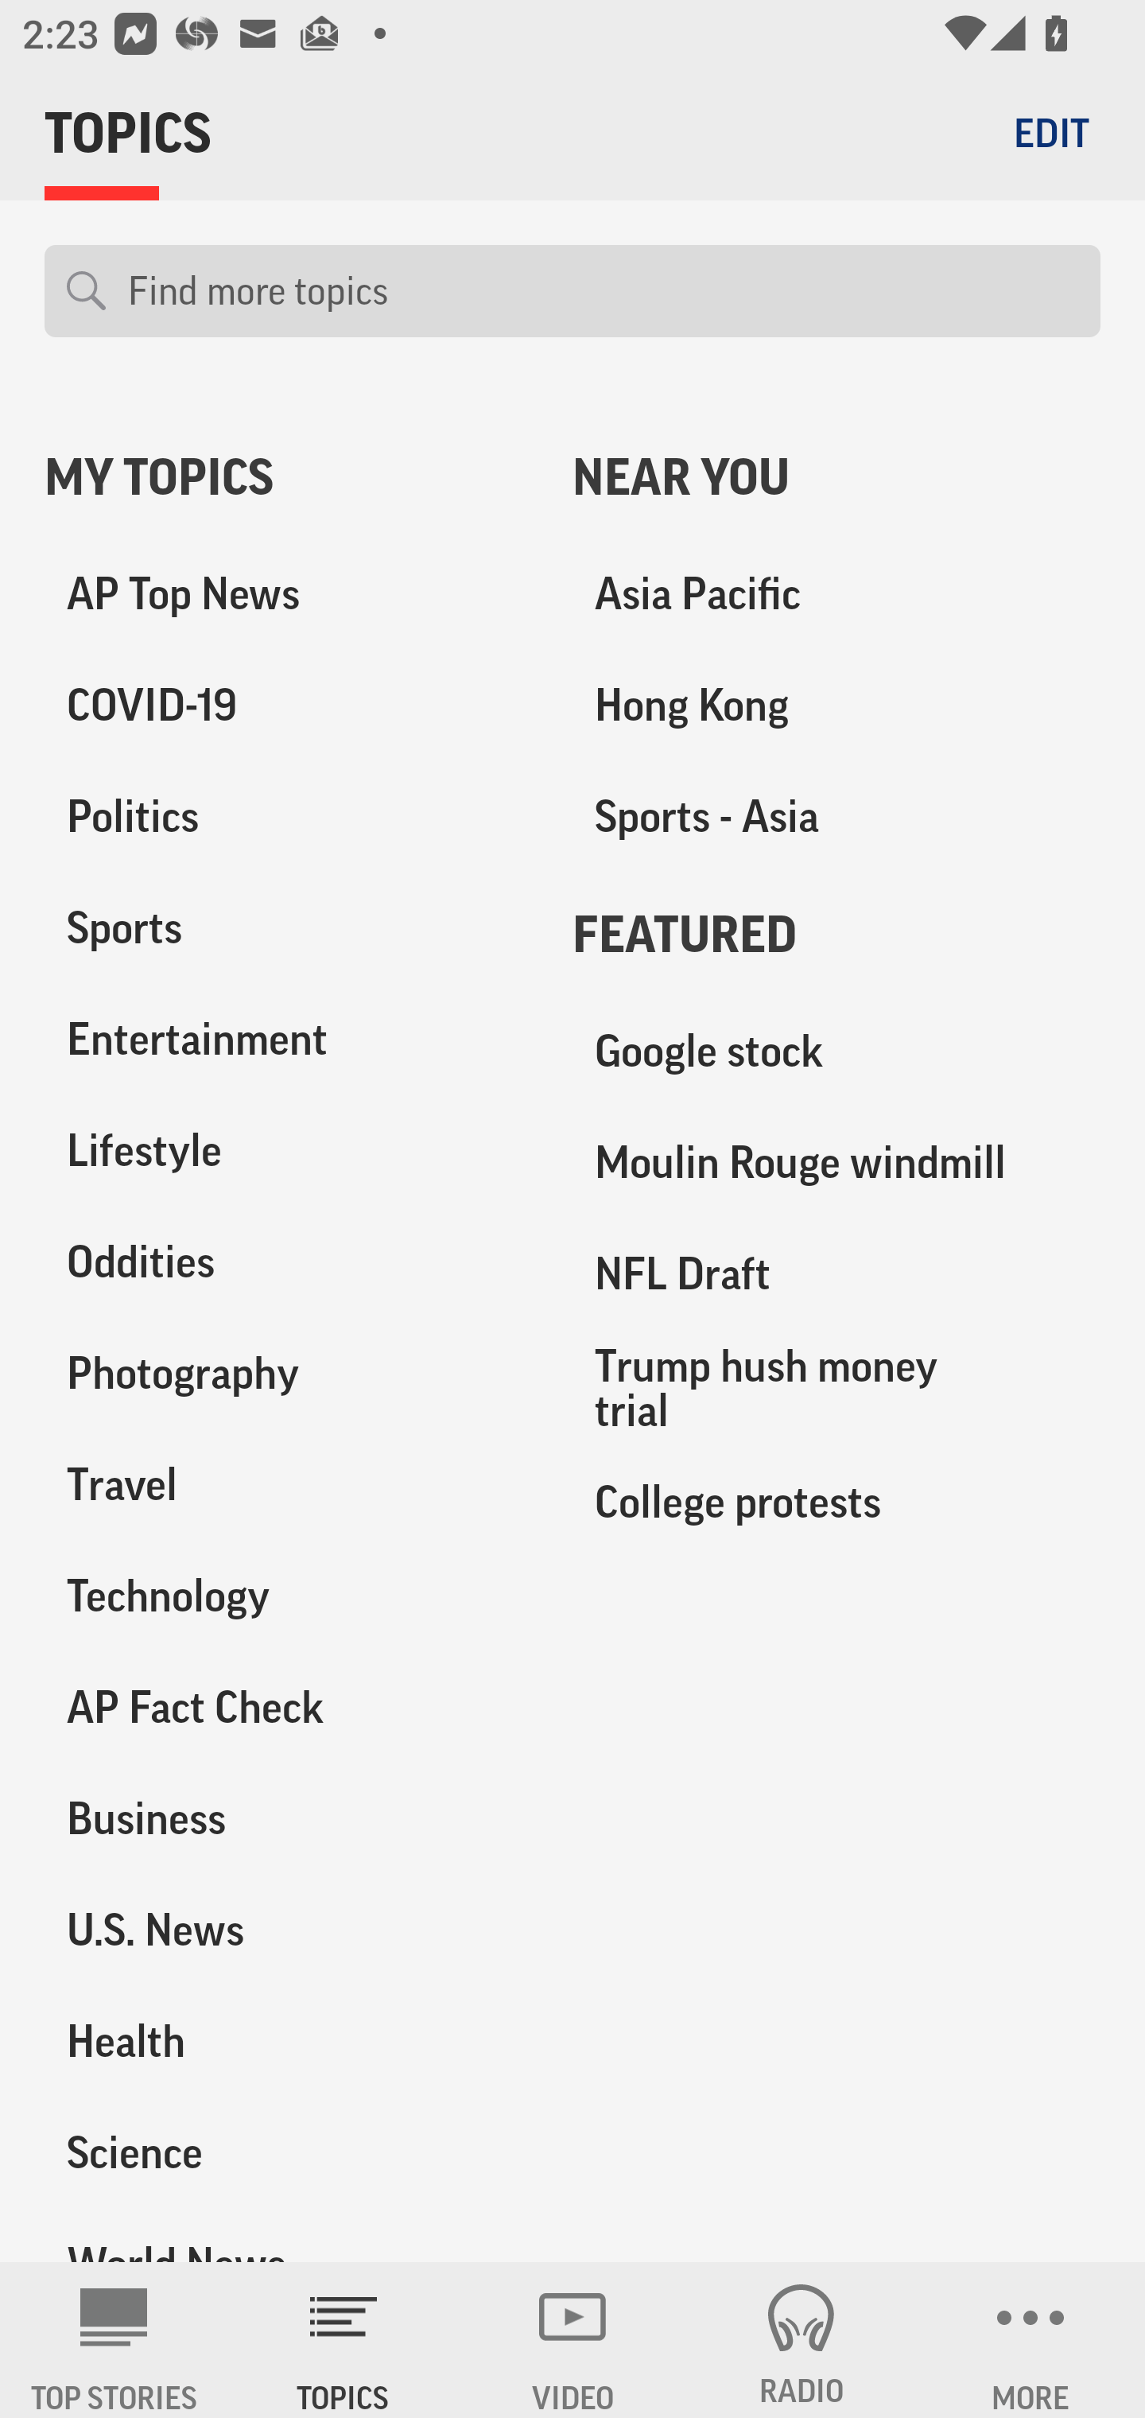 This screenshot has height=2418, width=1145. I want to click on Moulin Rouge windmill, so click(836, 1163).